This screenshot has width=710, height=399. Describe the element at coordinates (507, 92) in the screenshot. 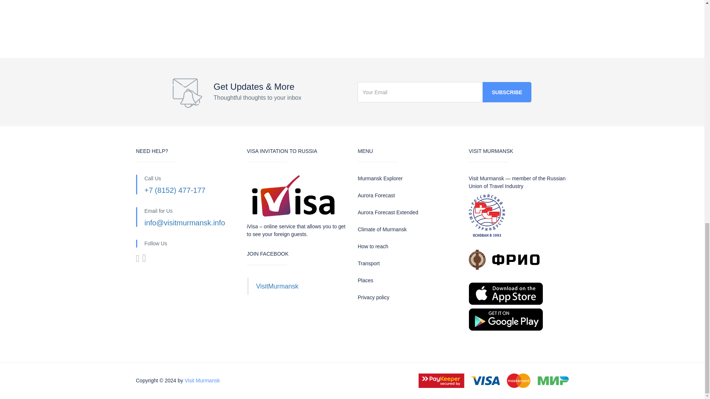

I see `Subscribe` at that location.